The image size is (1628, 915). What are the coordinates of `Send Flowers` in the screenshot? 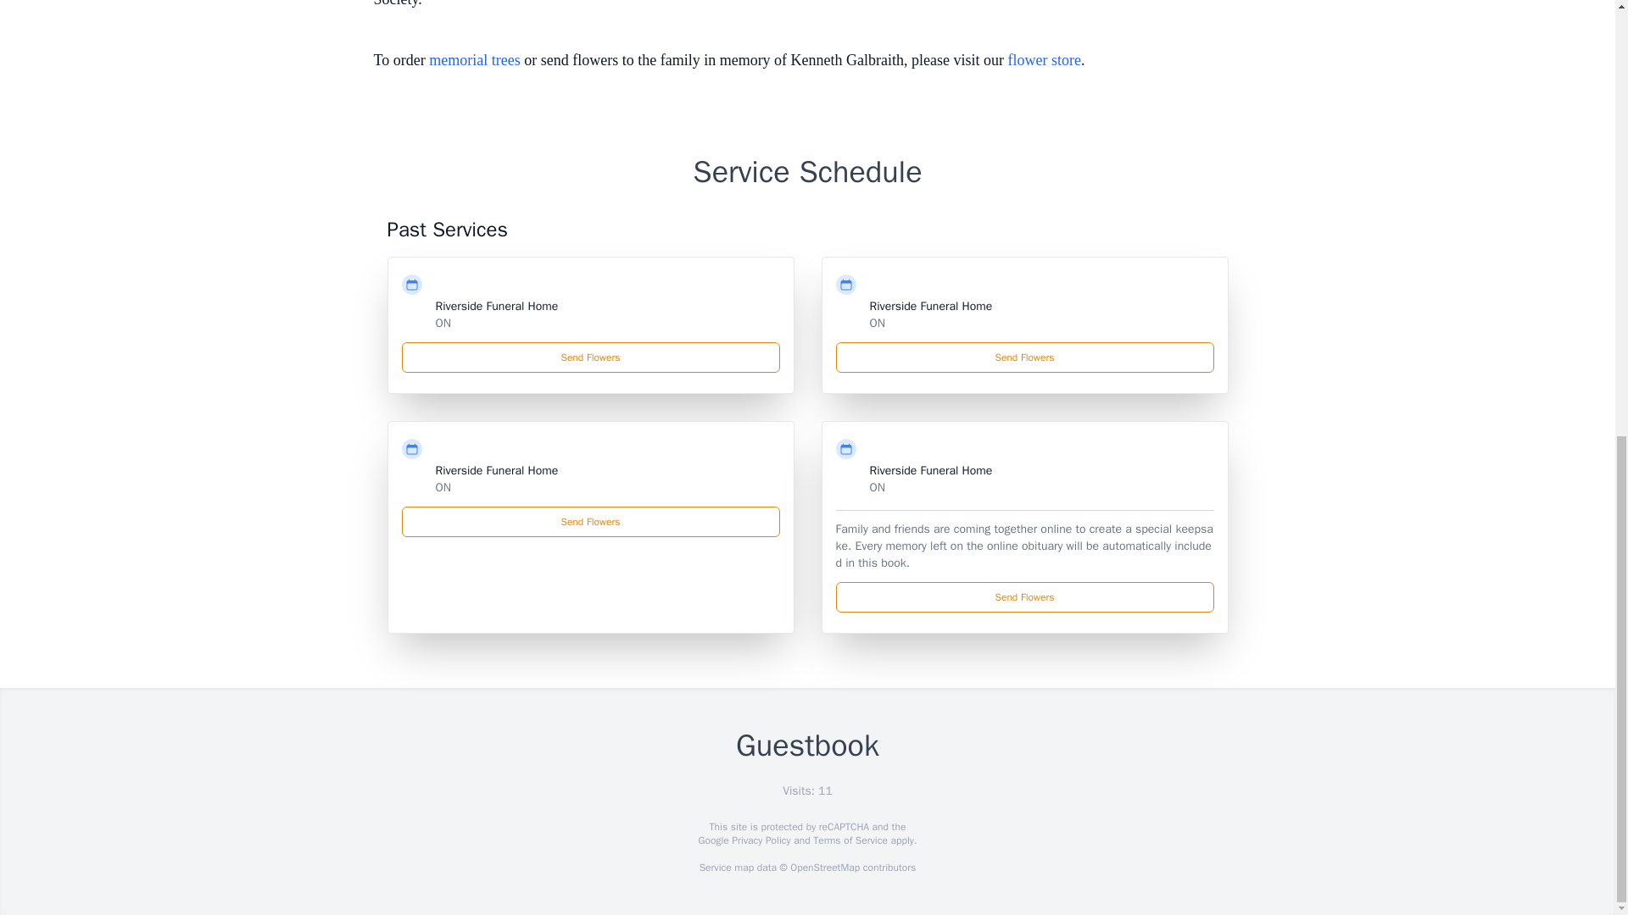 It's located at (590, 357).